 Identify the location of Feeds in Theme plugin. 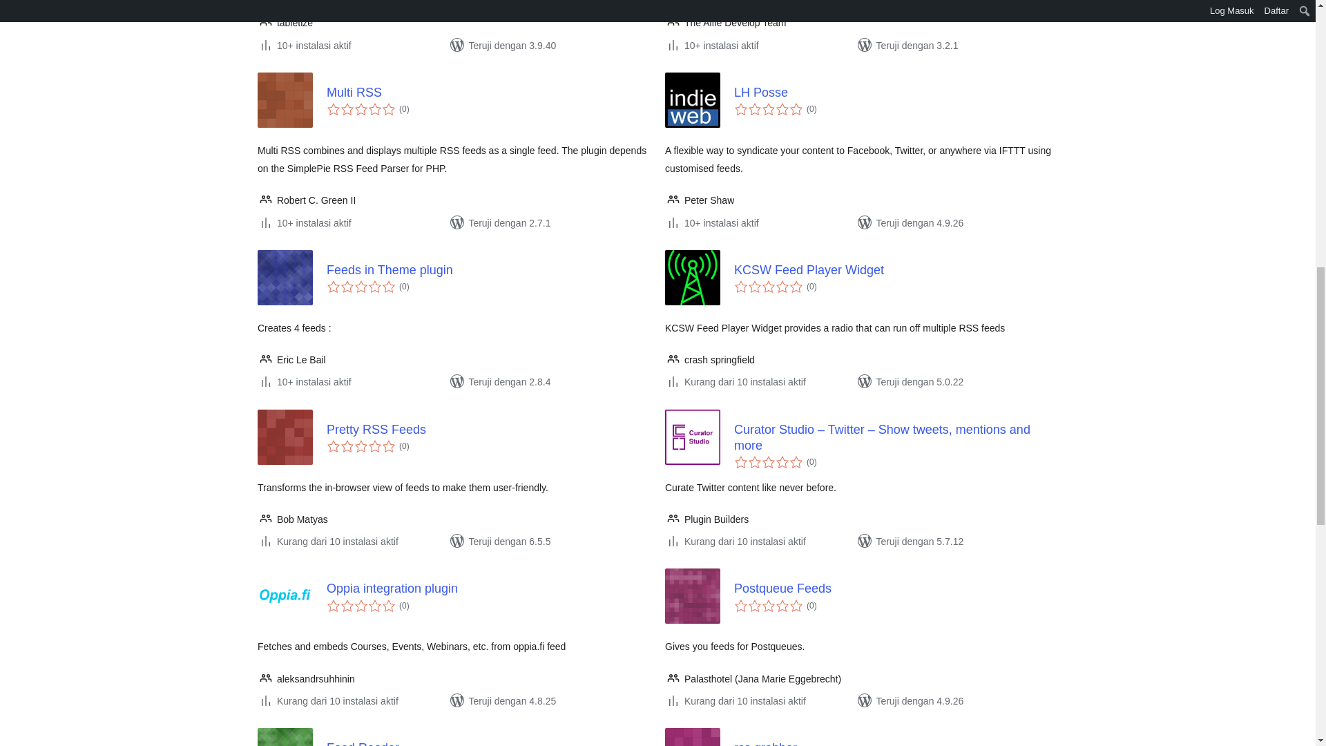
(488, 270).